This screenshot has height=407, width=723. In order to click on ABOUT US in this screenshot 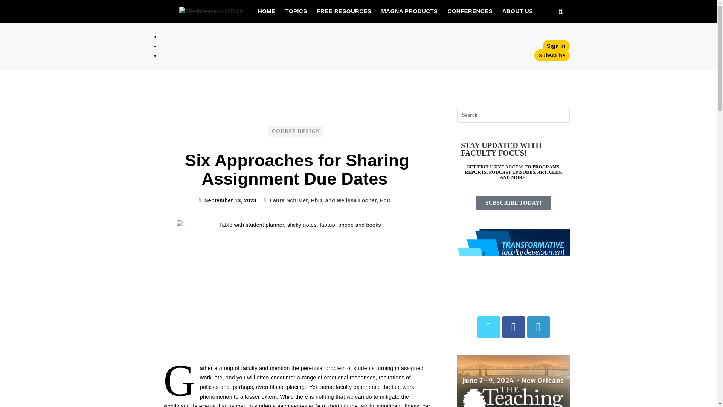, I will do `click(517, 11)`.